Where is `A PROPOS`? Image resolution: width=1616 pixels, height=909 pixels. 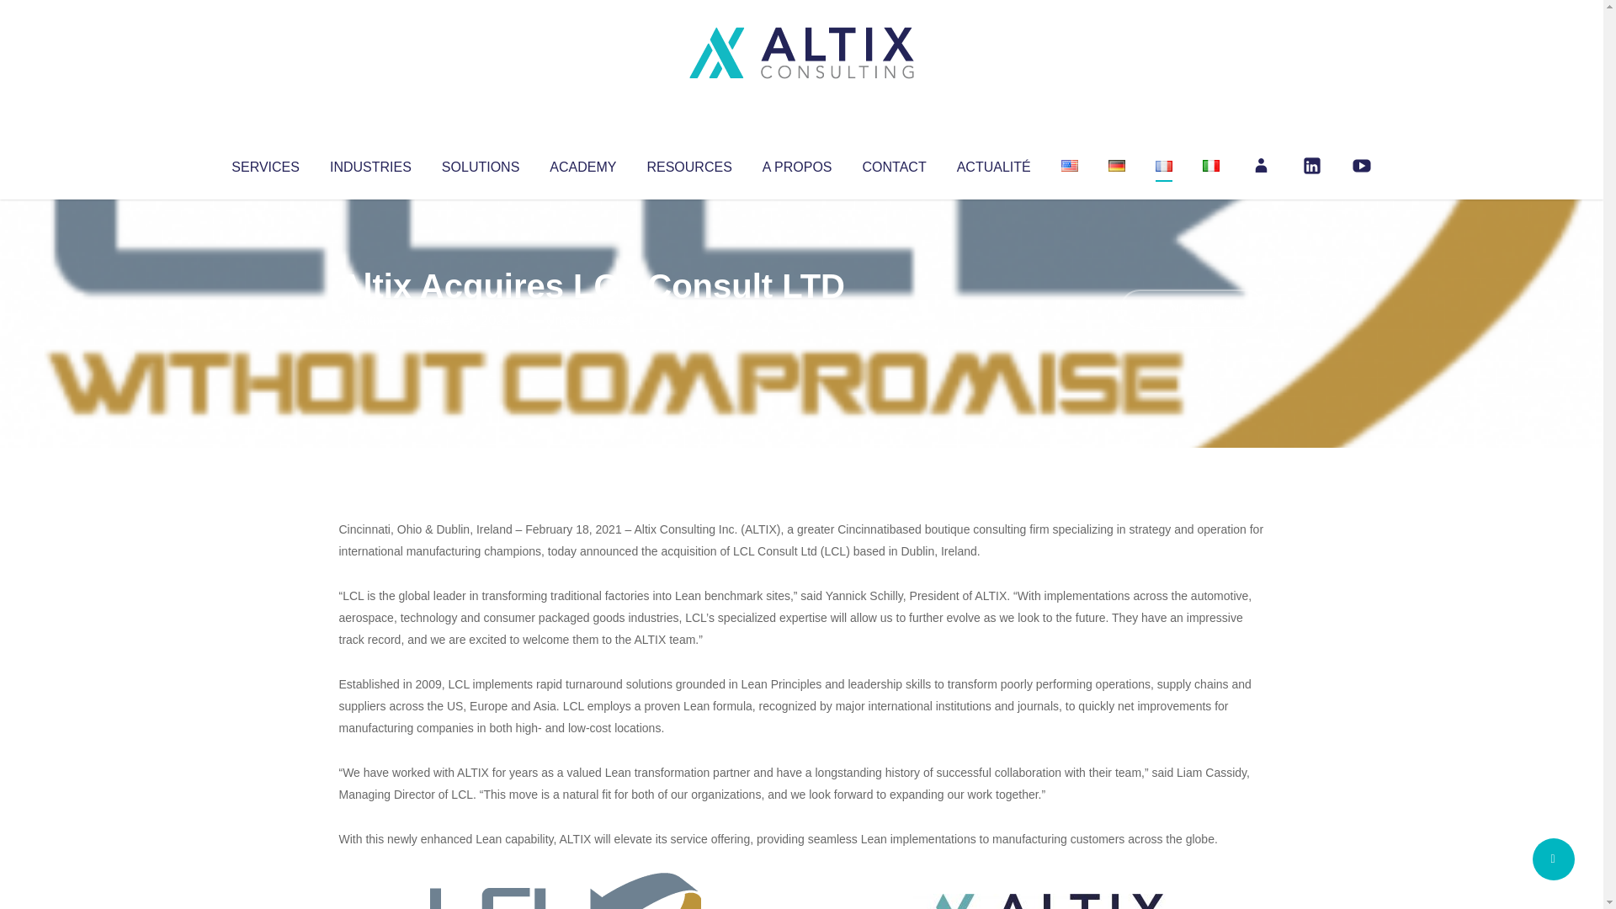
A PROPOS is located at coordinates (797, 163).